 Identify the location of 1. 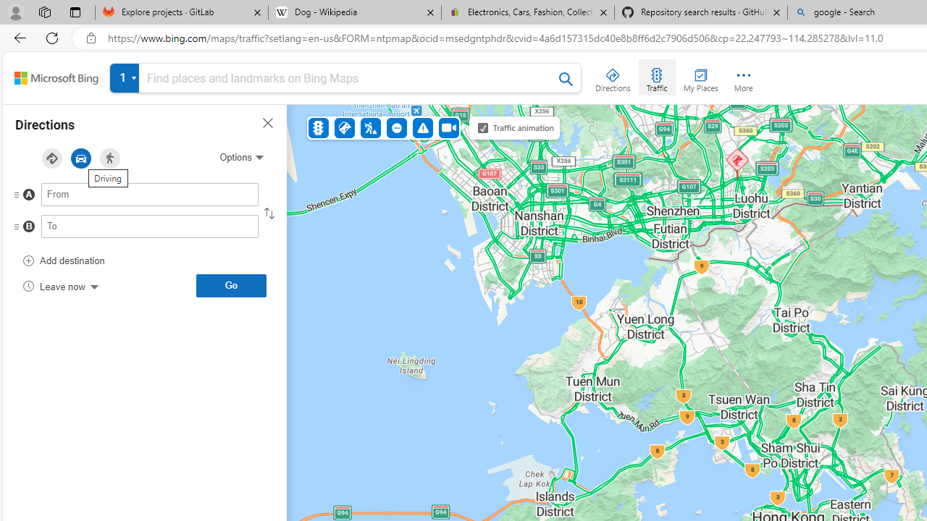
(345, 81).